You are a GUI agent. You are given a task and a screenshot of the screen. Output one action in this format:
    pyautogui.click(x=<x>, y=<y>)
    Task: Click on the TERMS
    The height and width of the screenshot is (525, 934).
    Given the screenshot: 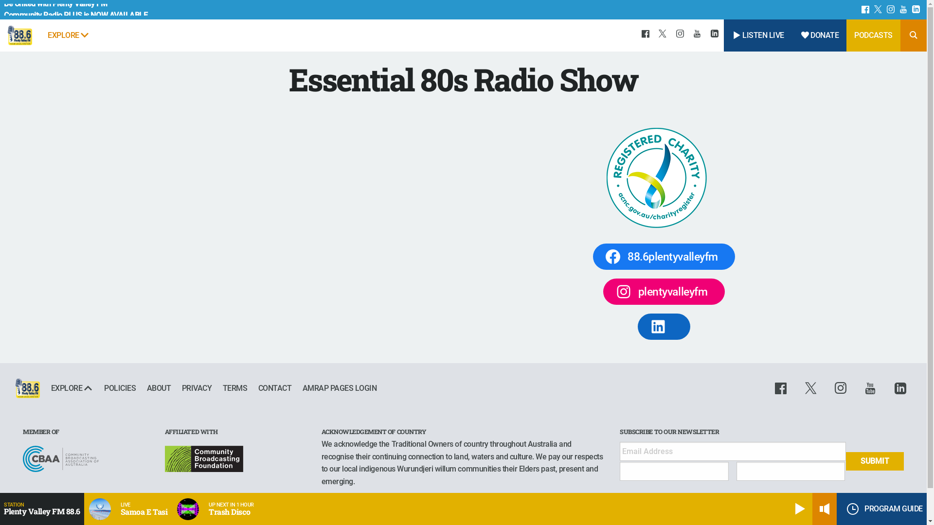 What is the action you would take?
    pyautogui.click(x=234, y=388)
    